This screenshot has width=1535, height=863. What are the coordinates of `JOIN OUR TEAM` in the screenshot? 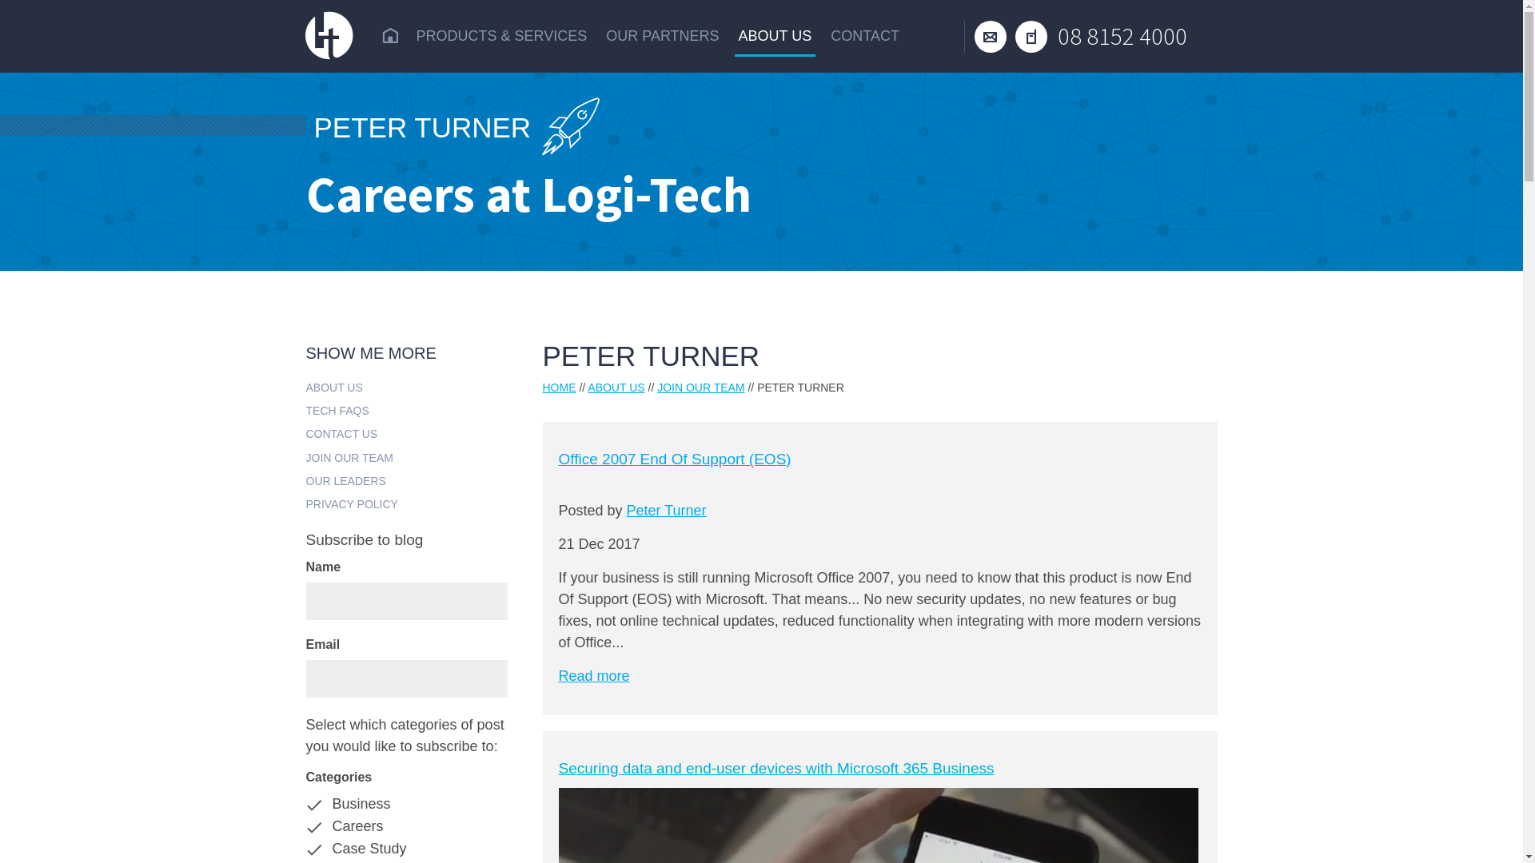 It's located at (700, 388).